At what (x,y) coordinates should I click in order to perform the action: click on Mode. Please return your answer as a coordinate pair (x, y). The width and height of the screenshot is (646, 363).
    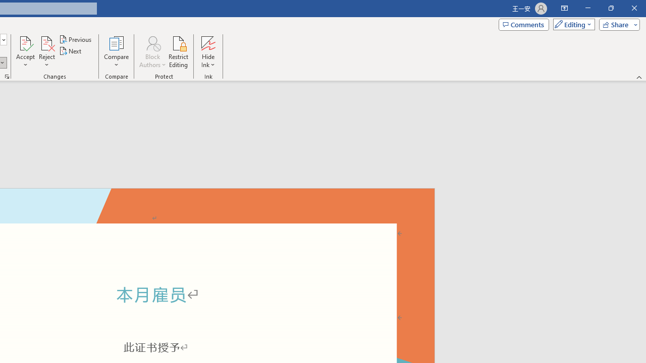
    Looking at the image, I should click on (572, 24).